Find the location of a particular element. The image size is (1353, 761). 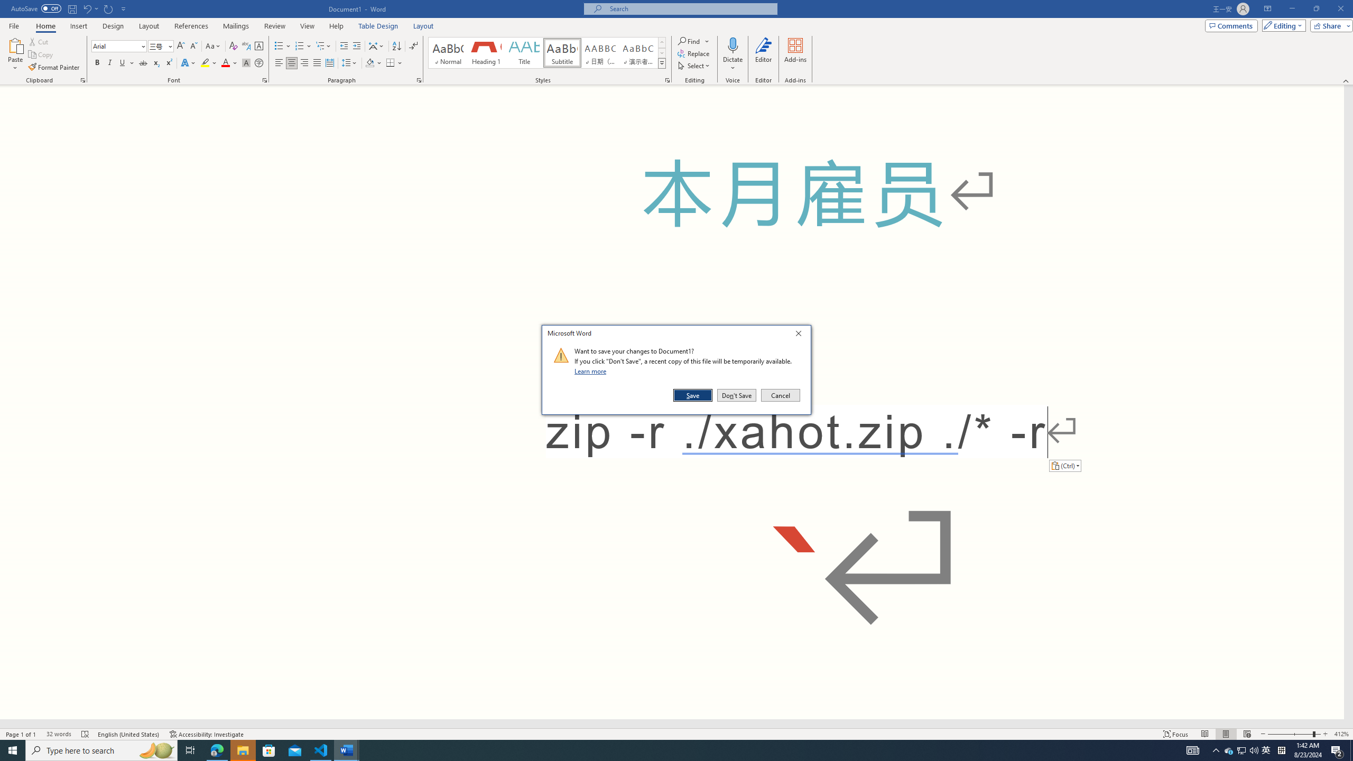

Collapse the Ribbon is located at coordinates (1346, 80).